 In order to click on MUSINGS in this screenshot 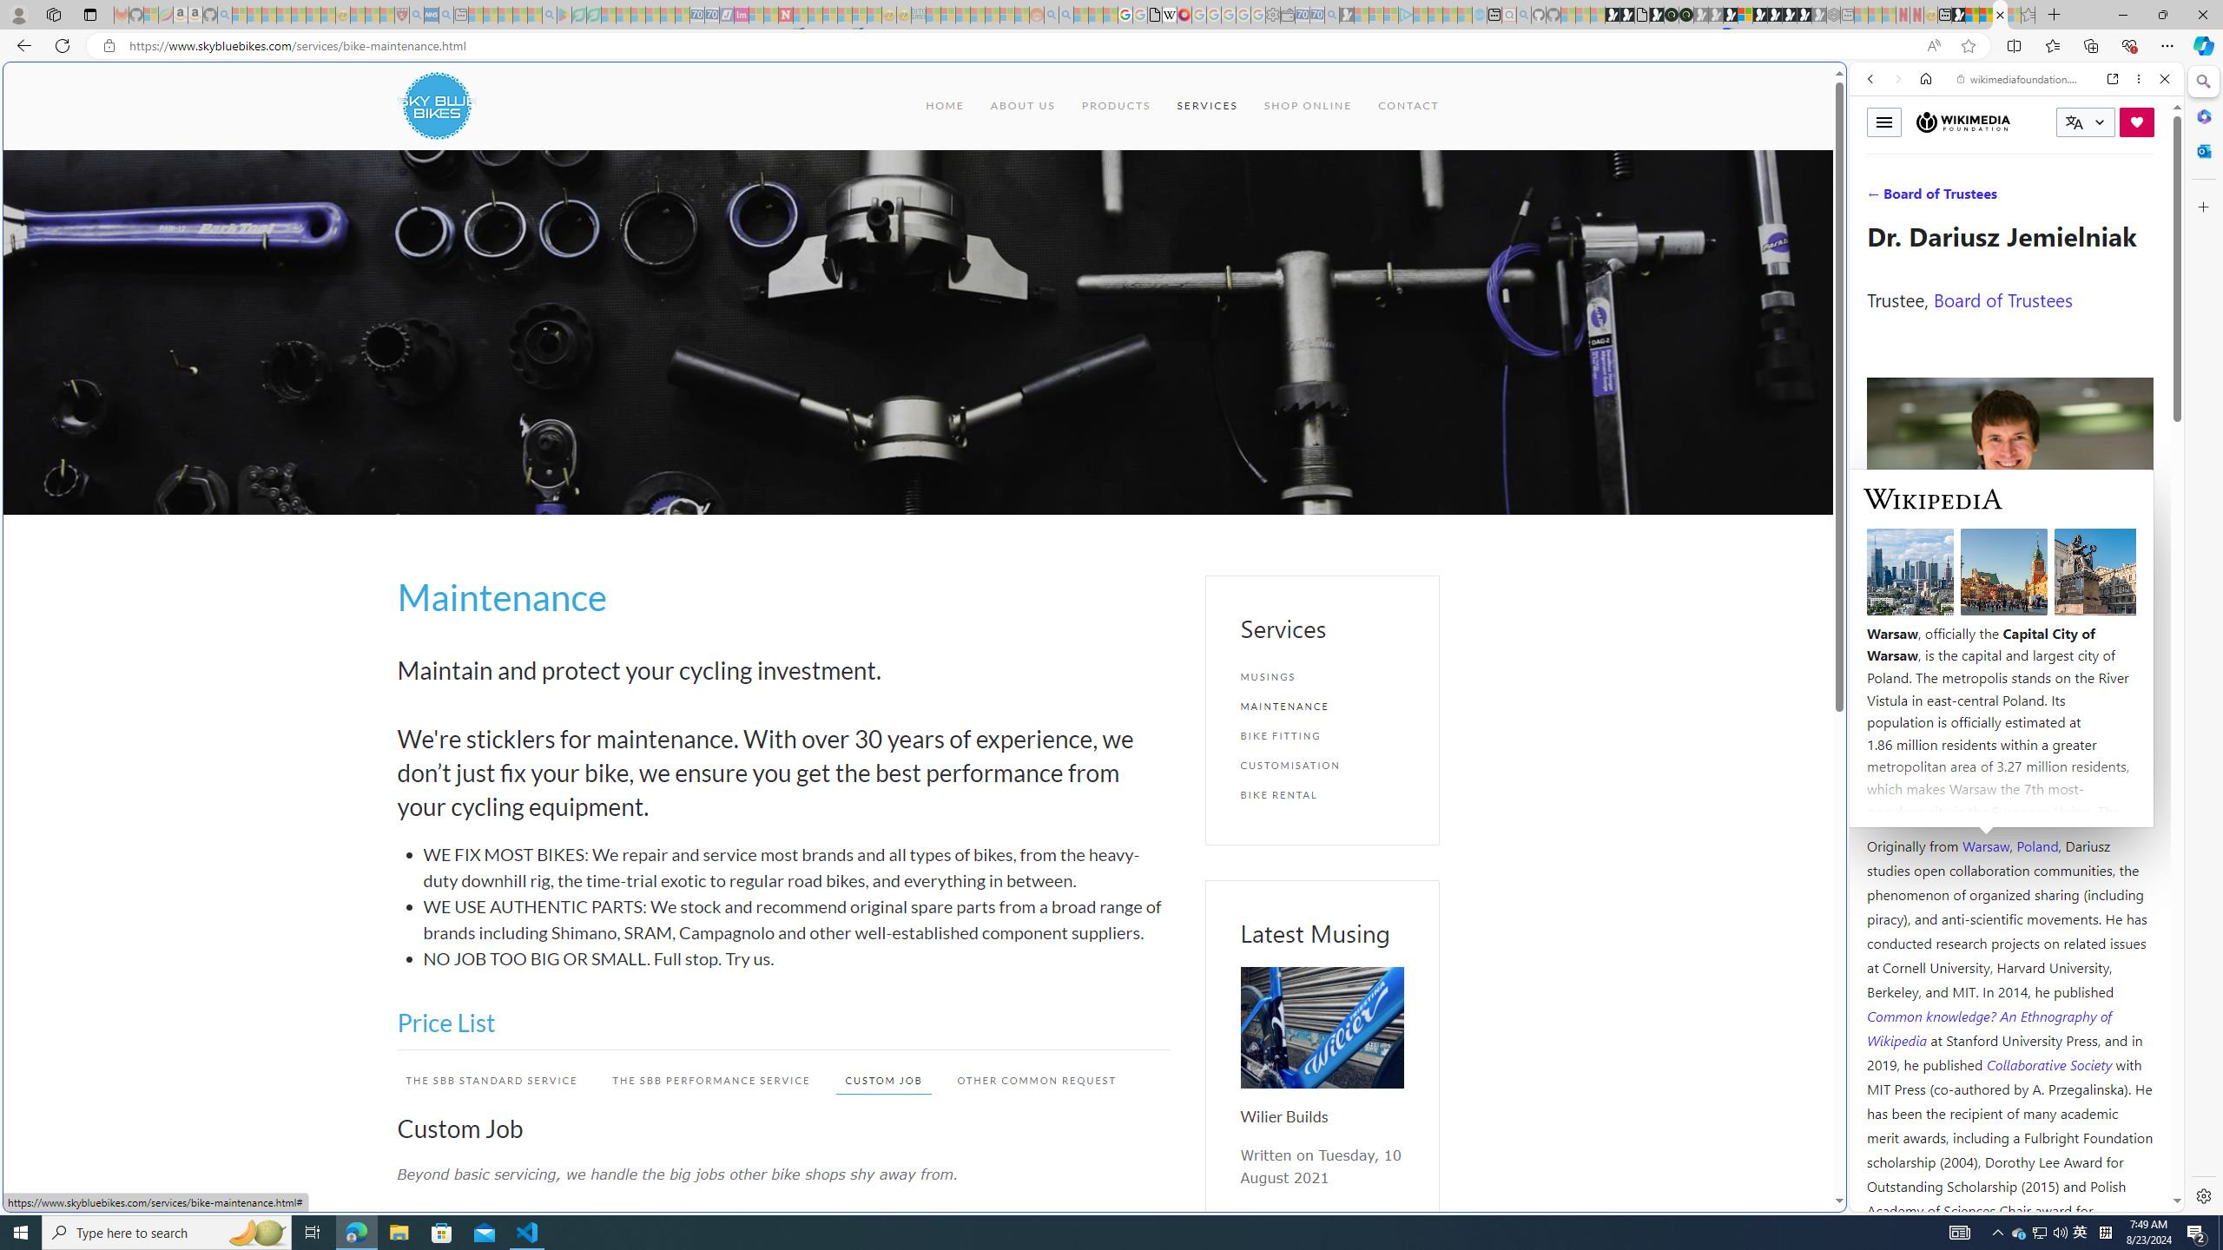, I will do `click(1322, 677)`.